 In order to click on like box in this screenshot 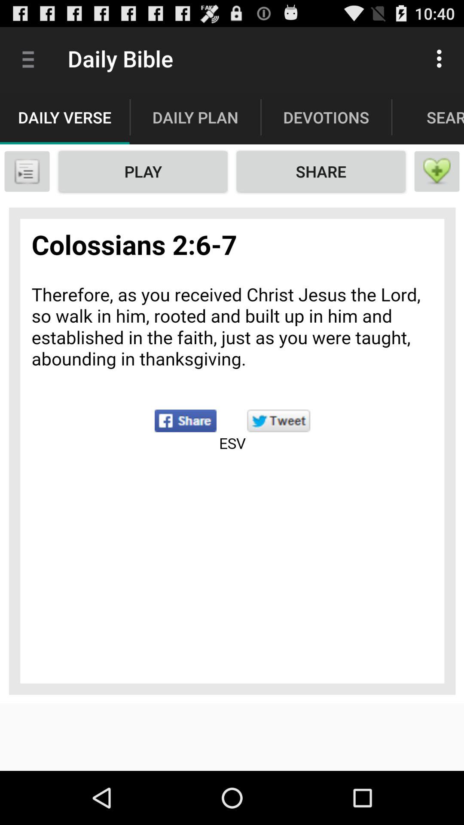, I will do `click(437, 171)`.